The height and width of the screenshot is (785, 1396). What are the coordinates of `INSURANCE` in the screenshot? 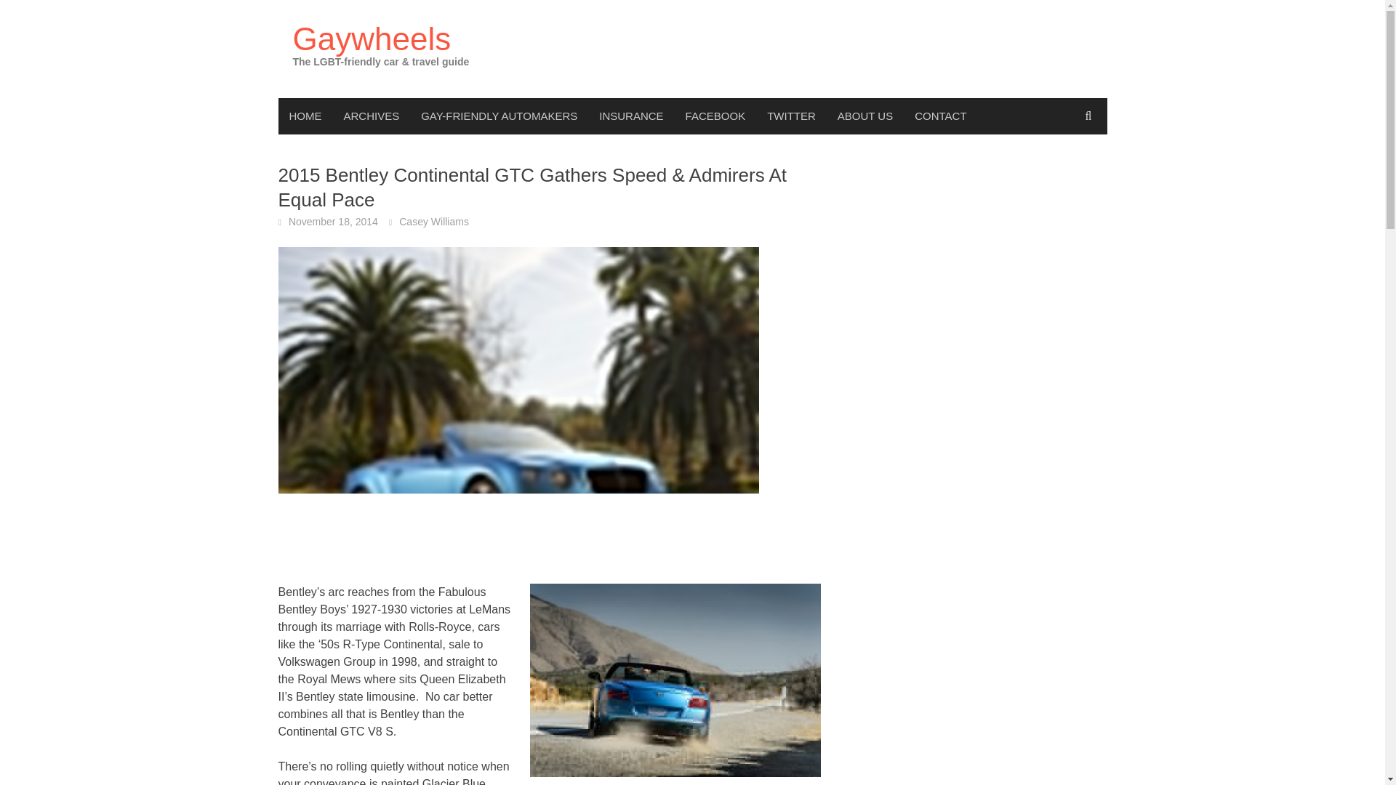 It's located at (631, 116).